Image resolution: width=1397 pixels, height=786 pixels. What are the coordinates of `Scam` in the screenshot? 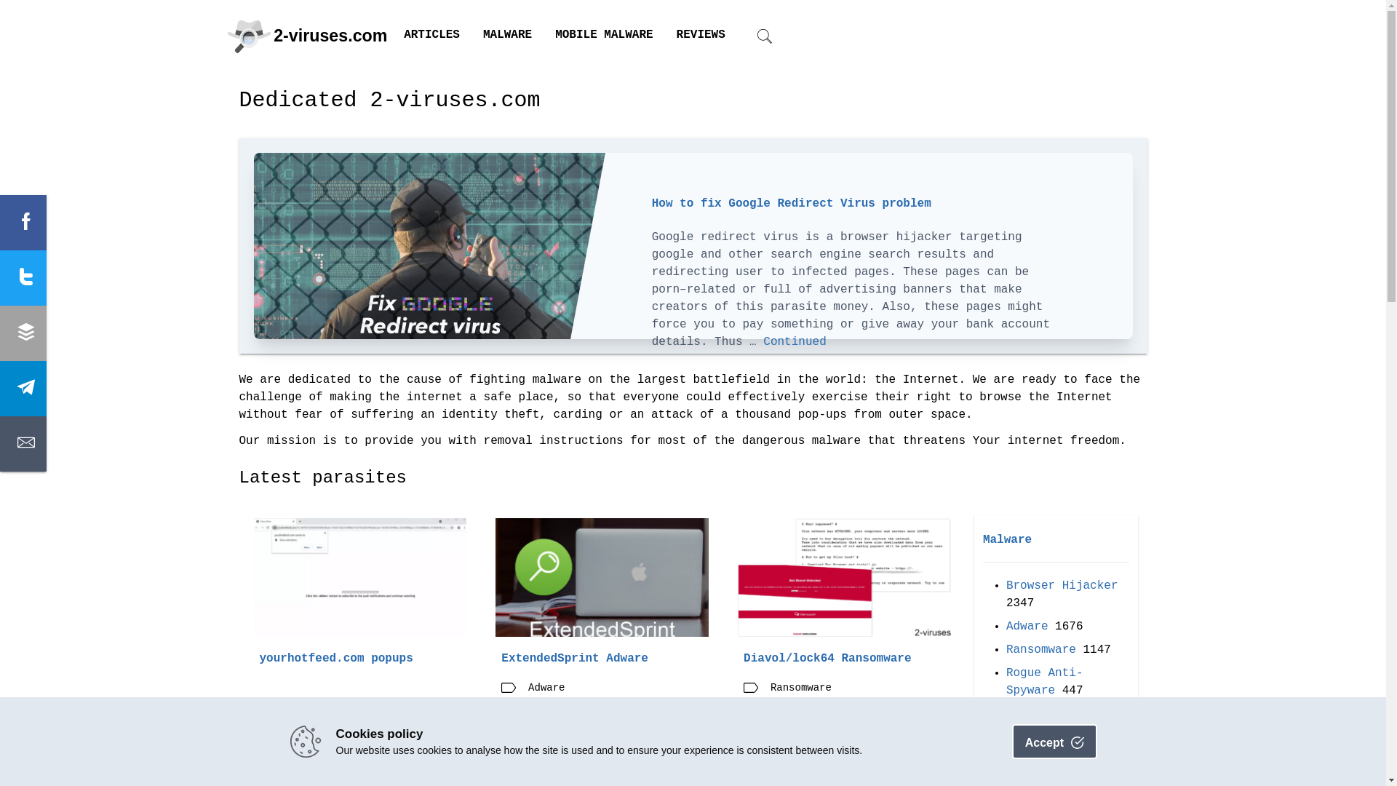 It's located at (1020, 738).